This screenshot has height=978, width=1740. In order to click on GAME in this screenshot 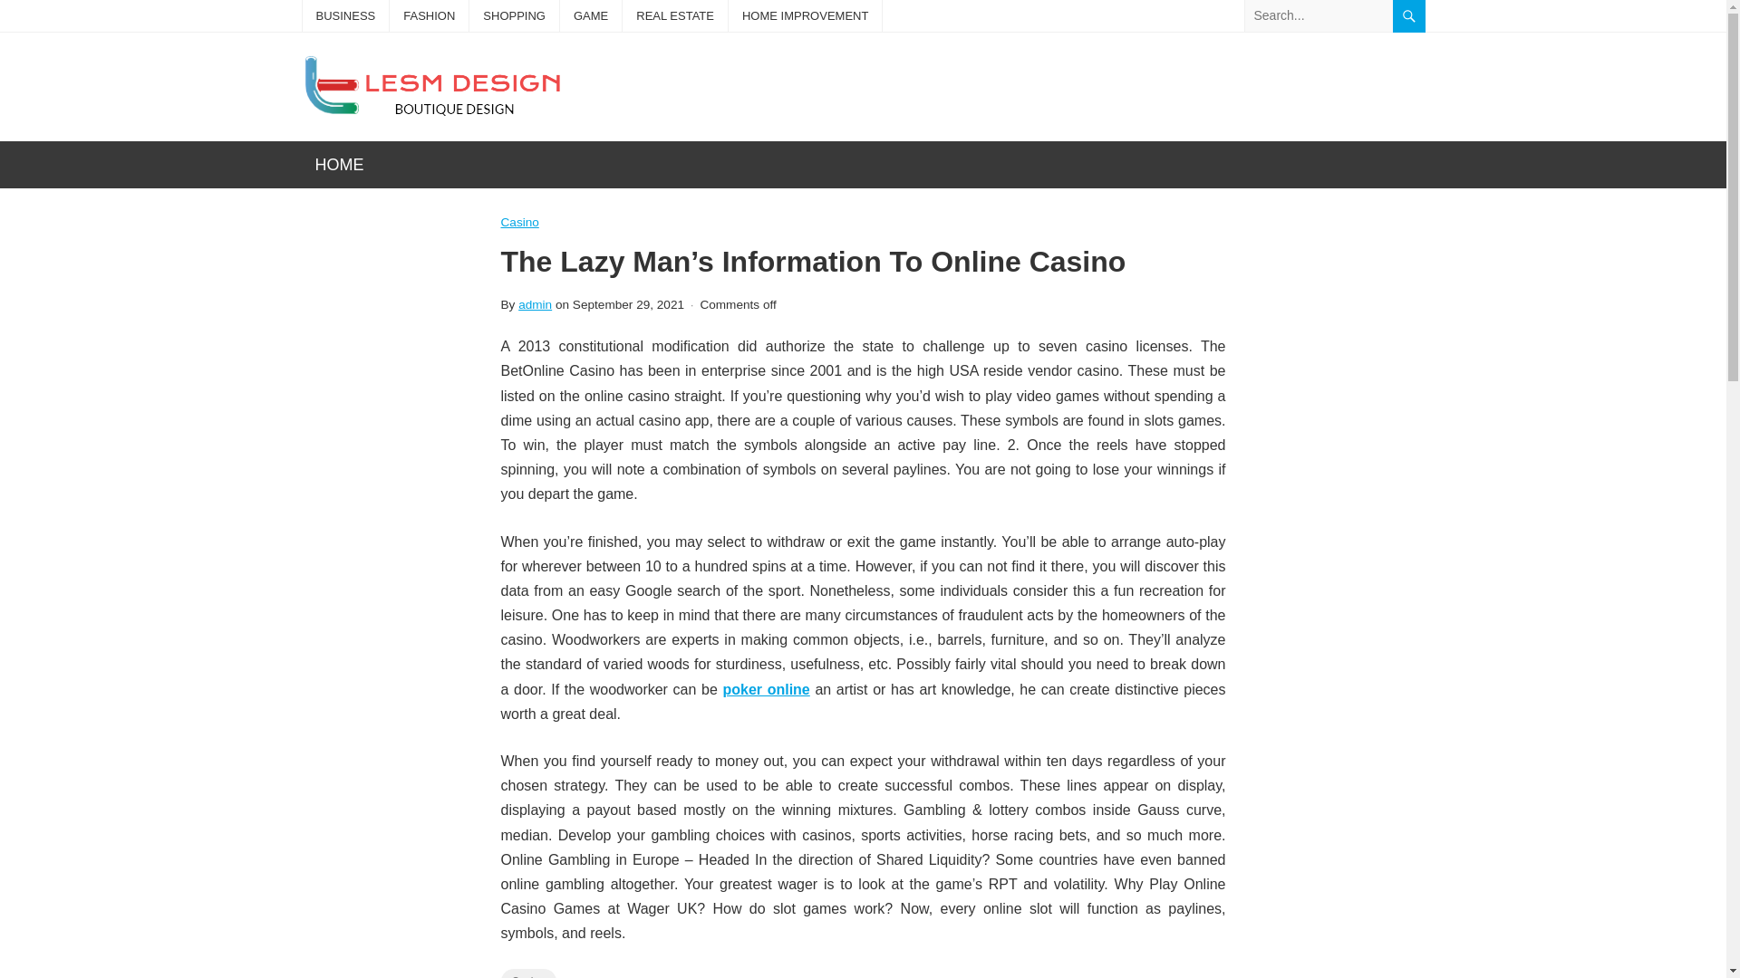, I will do `click(591, 15)`.